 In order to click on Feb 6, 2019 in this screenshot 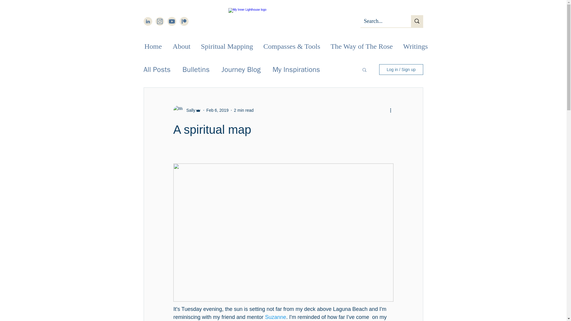, I will do `click(217, 110)`.